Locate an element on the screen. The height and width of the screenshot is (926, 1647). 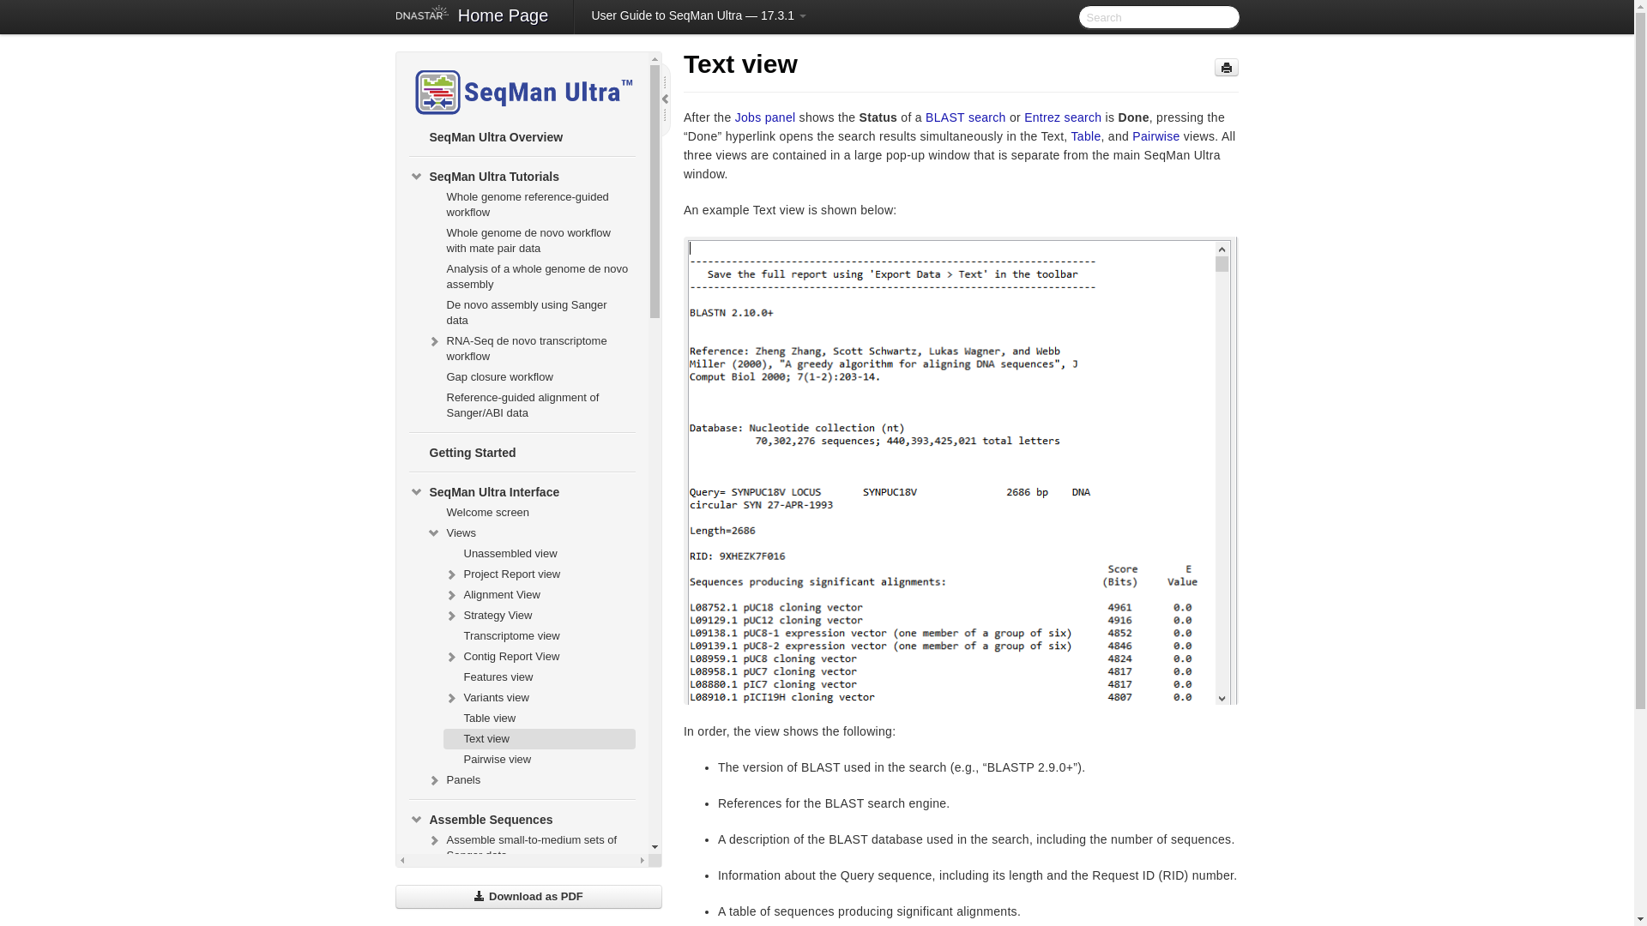
Print page is located at coordinates (1227, 67).